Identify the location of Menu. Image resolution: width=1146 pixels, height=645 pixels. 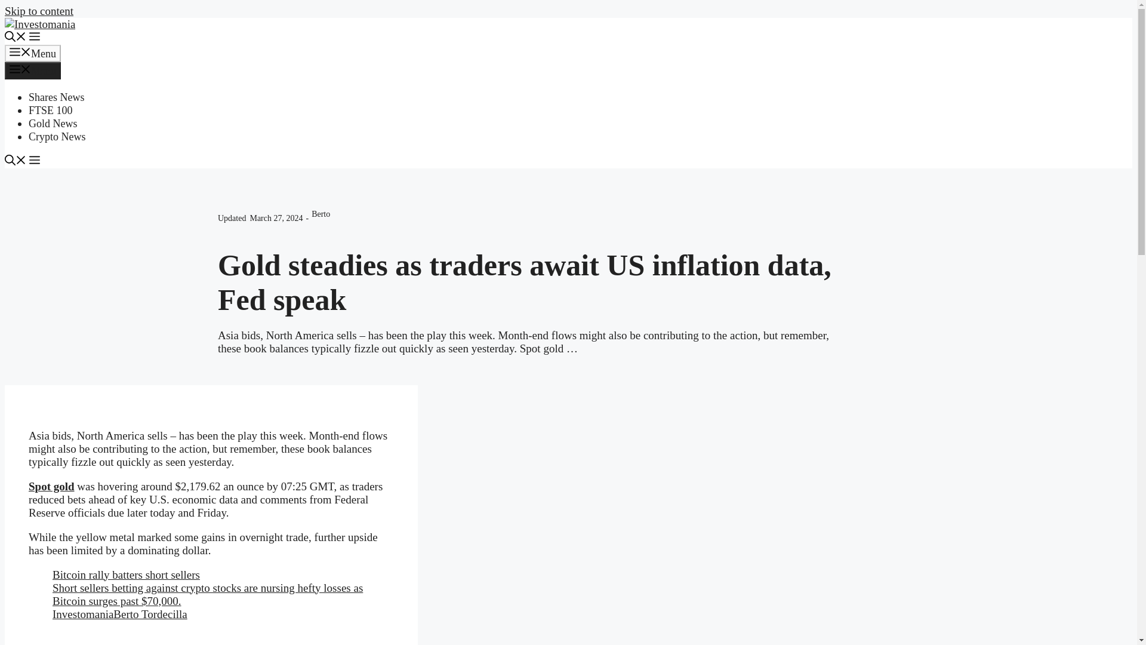
(32, 70).